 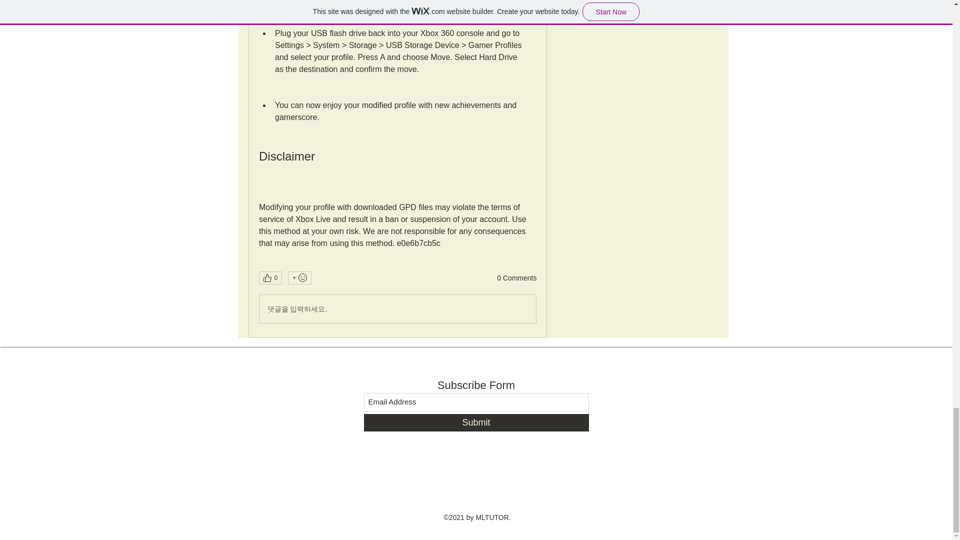 I want to click on 0 Comments, so click(x=517, y=278).